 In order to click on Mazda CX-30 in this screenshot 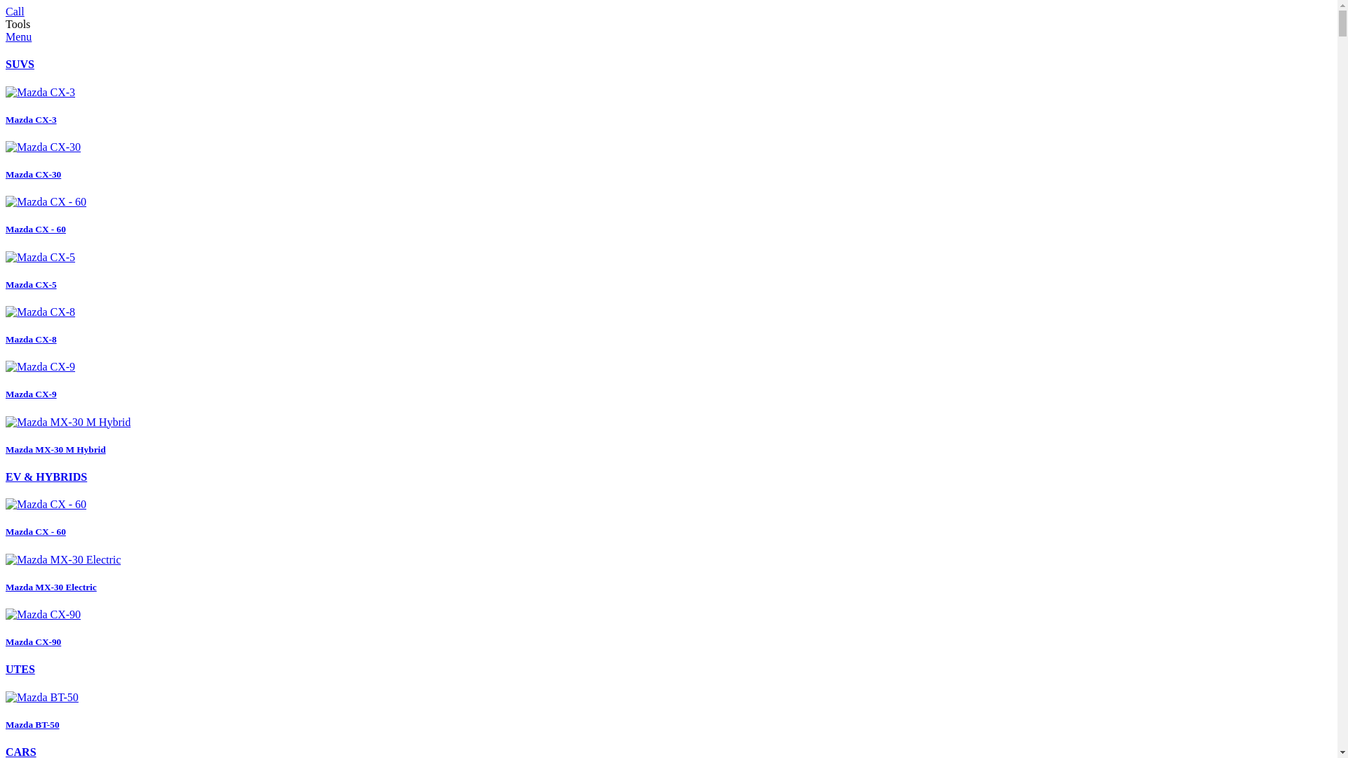, I will do `click(668, 161)`.